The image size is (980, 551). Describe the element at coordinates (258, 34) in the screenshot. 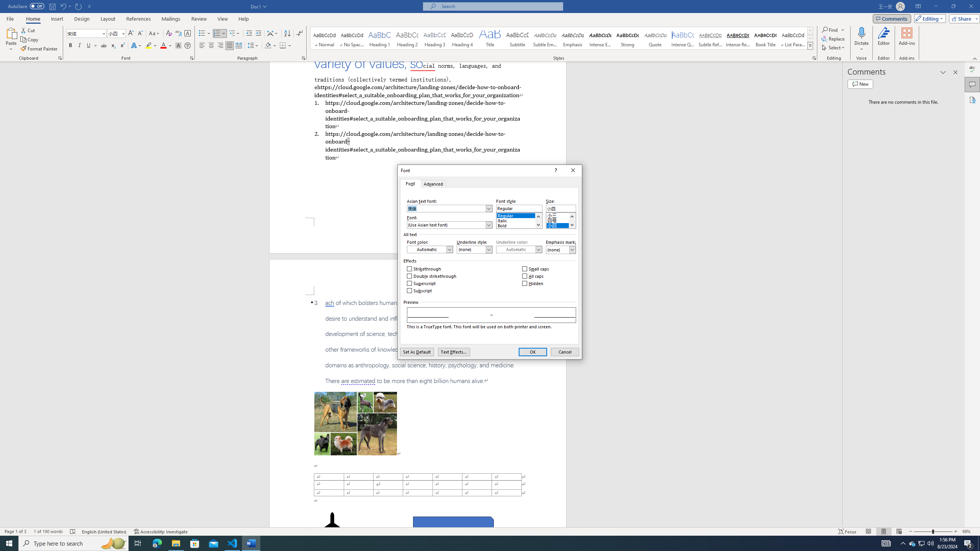

I see `Increase Indent` at that location.